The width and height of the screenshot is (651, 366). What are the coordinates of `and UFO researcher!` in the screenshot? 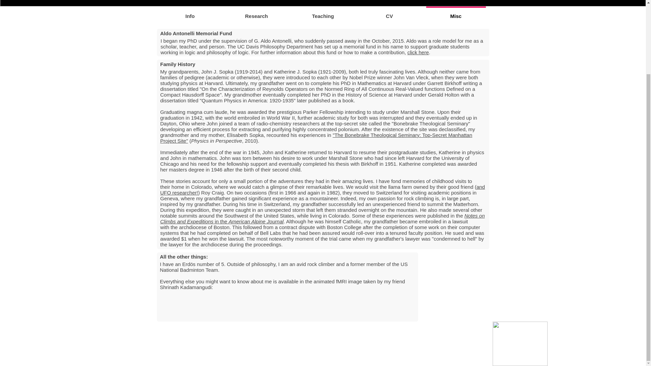 It's located at (322, 190).